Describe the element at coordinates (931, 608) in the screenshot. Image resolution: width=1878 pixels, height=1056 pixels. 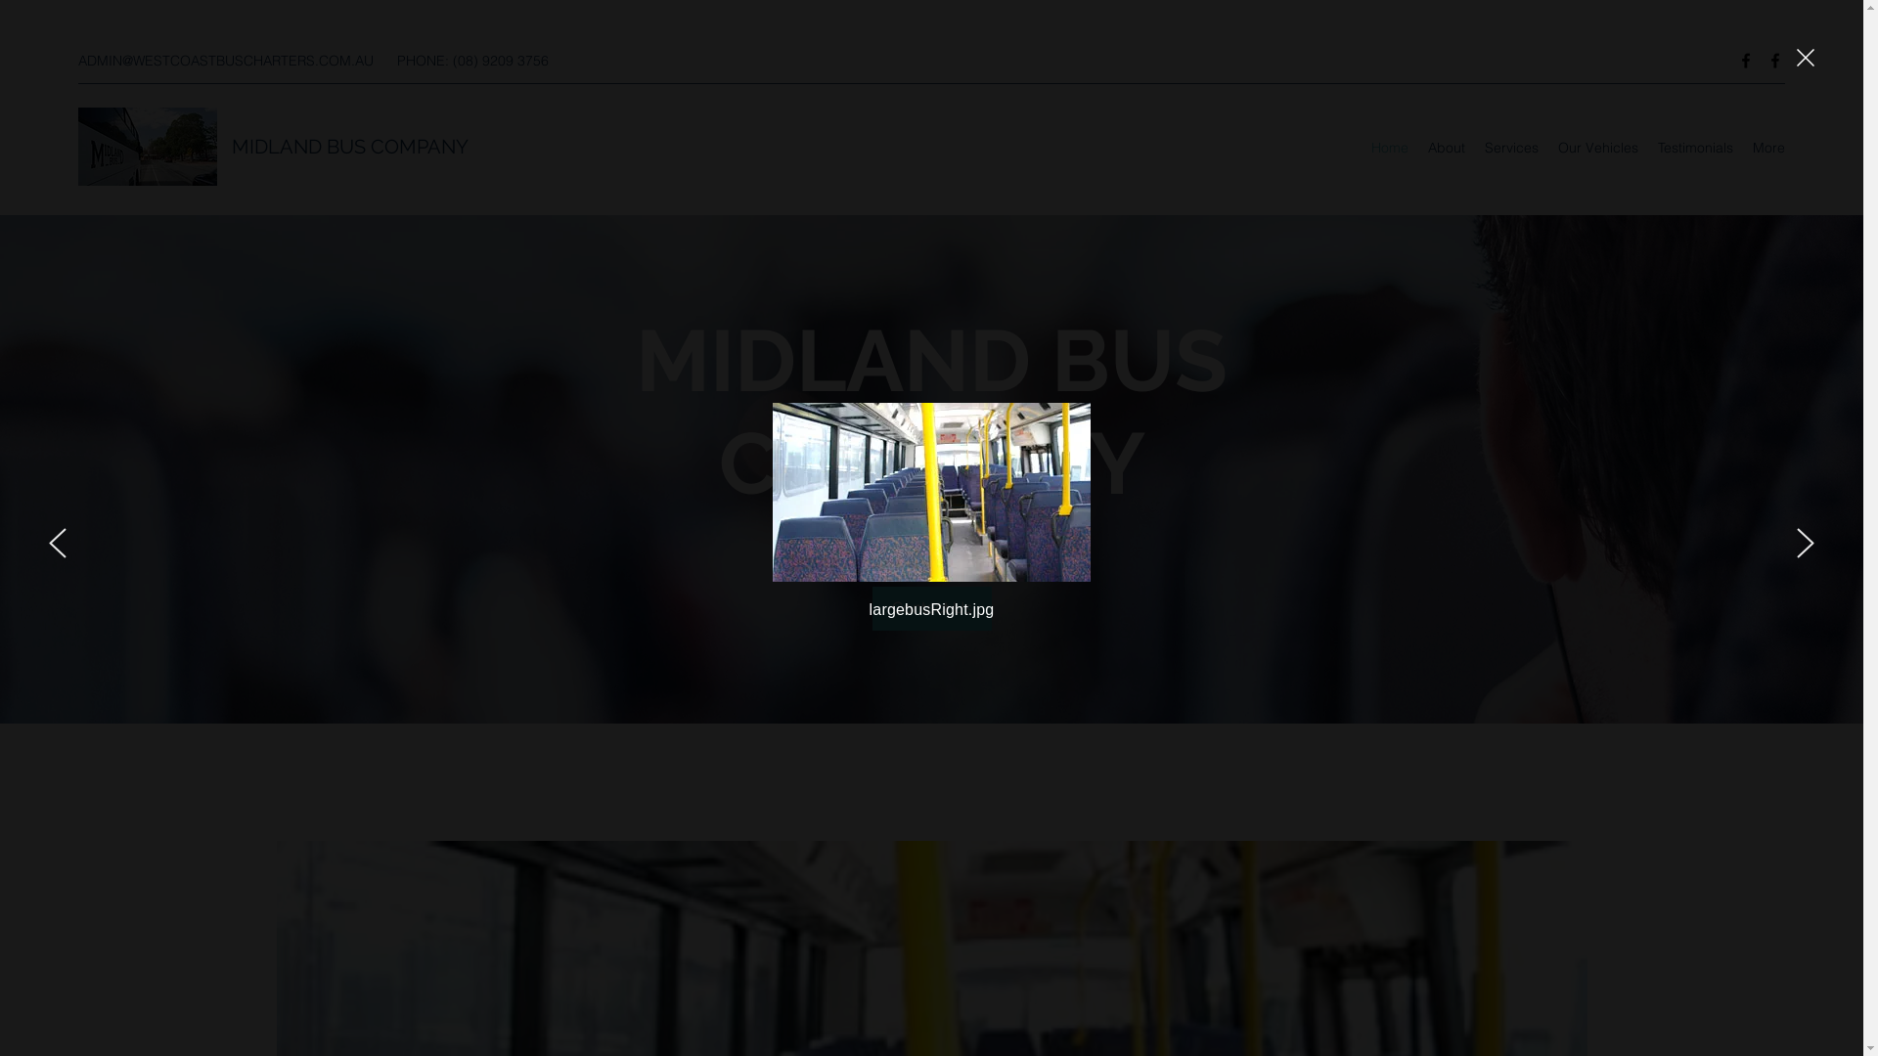
I see `Contact Us` at that location.